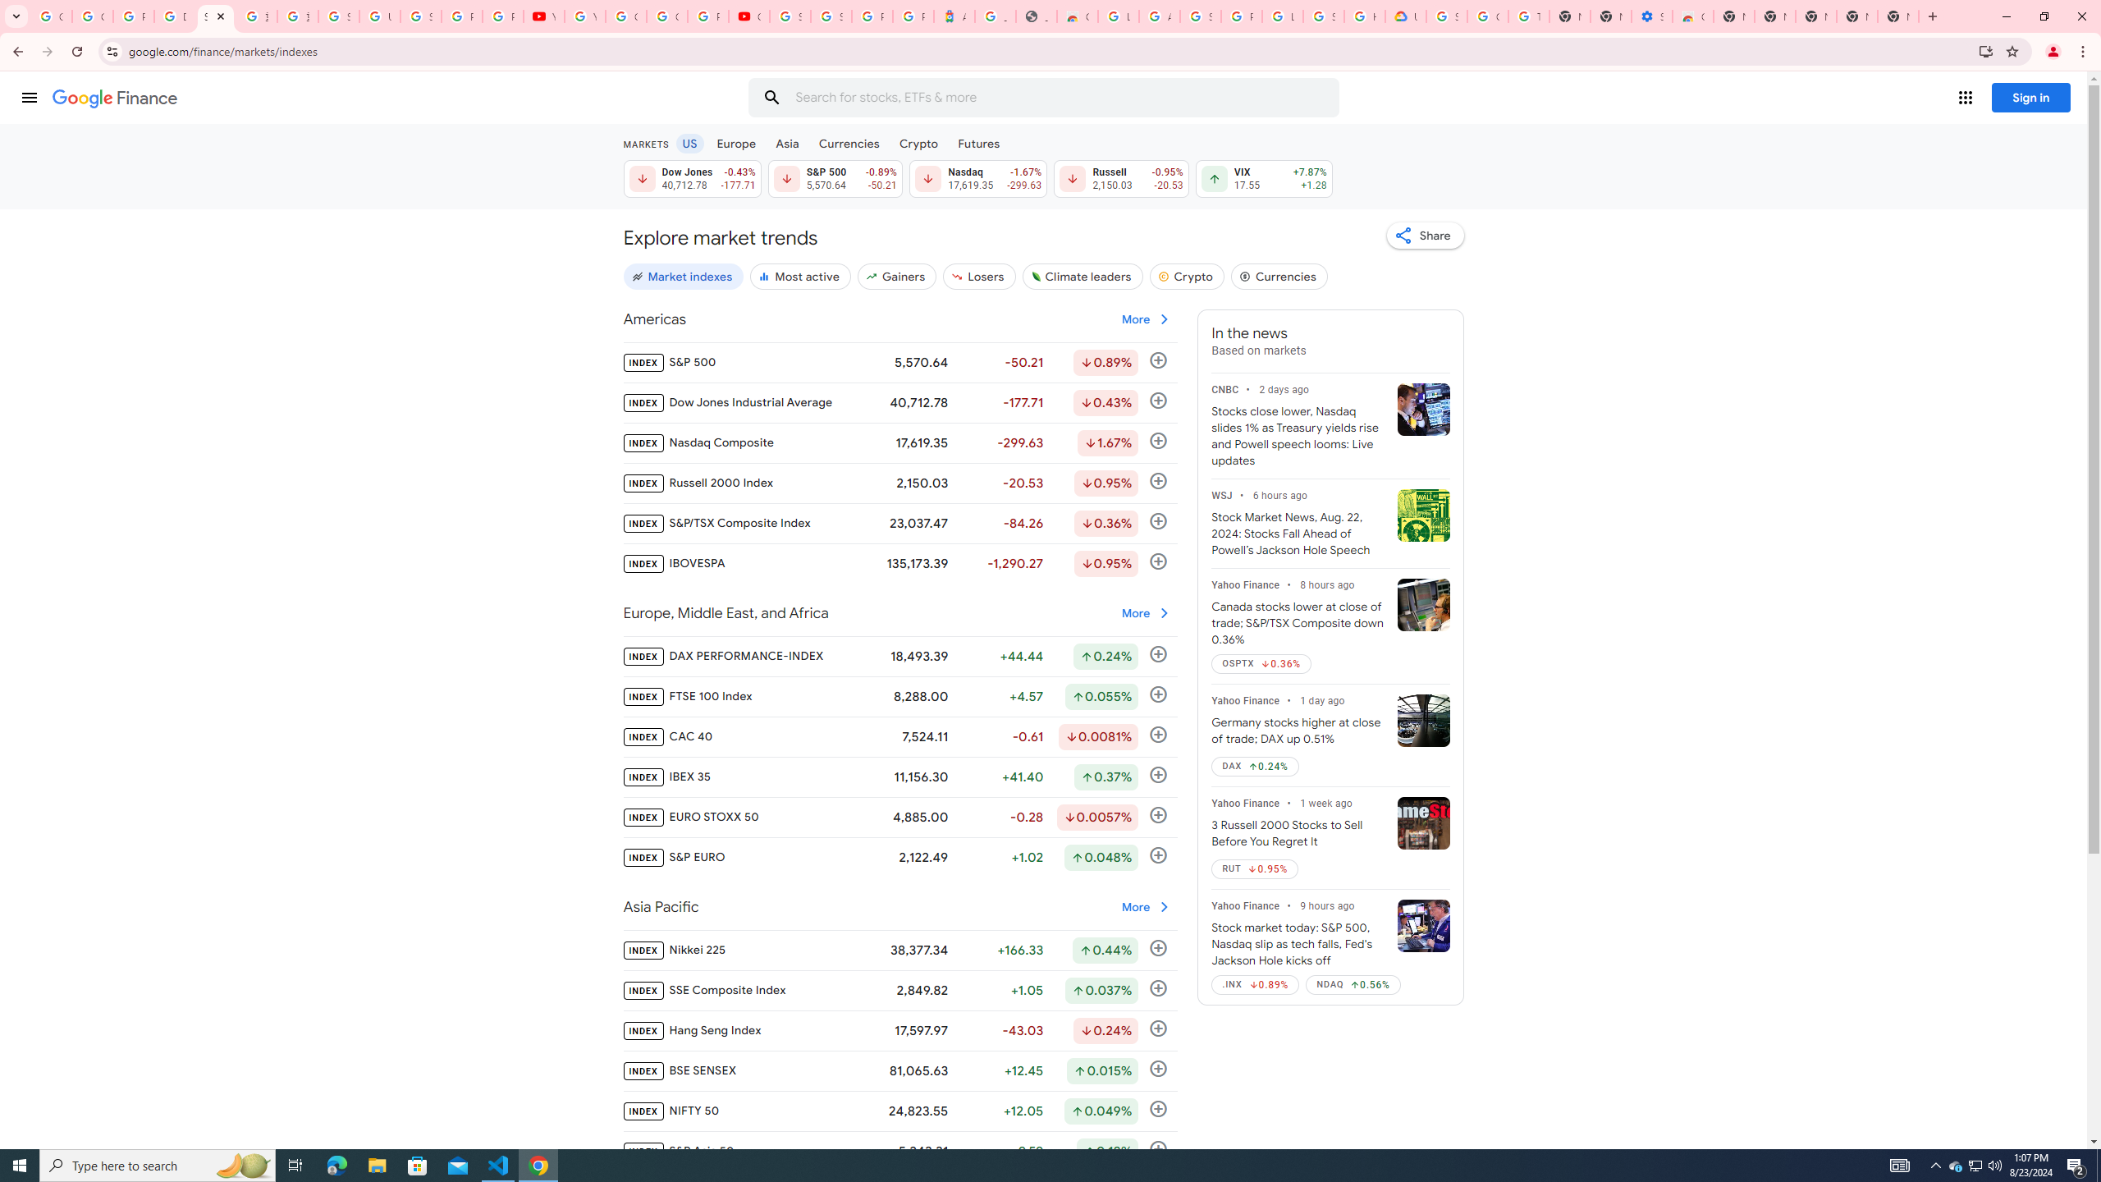 The width and height of the screenshot is (2101, 1182). I want to click on INDEX NIFTY 50 24,823.55 +12.05 Up by 0.042% Follow, so click(899, 1111).